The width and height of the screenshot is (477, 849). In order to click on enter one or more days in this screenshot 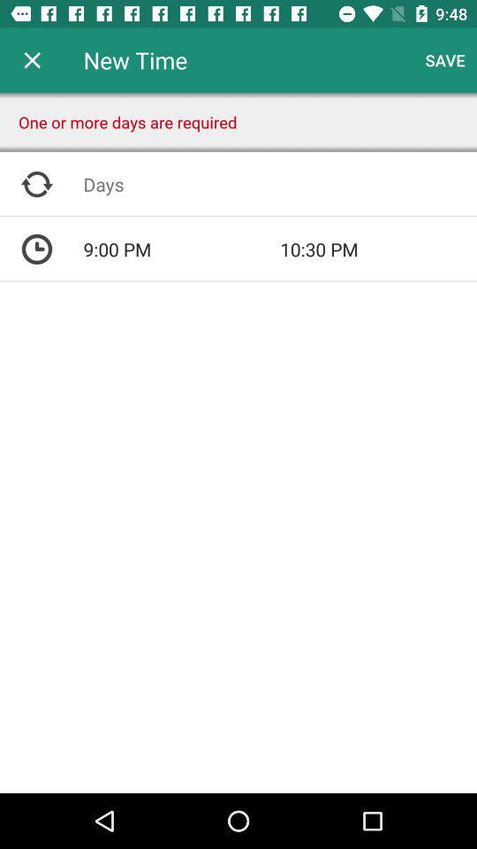, I will do `click(280, 184)`.